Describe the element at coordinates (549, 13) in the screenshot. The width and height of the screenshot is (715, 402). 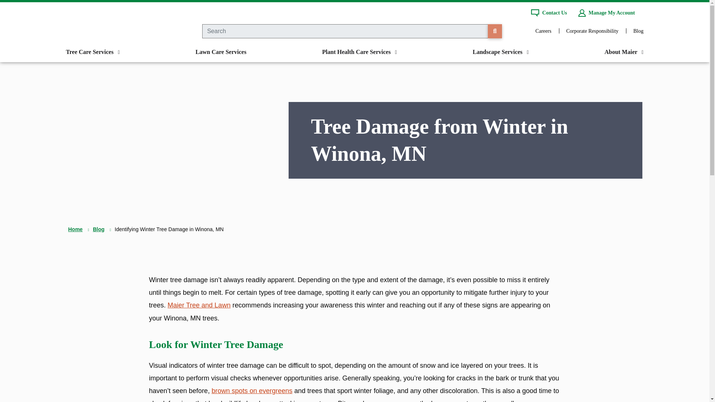
I see `Contact Us` at that location.